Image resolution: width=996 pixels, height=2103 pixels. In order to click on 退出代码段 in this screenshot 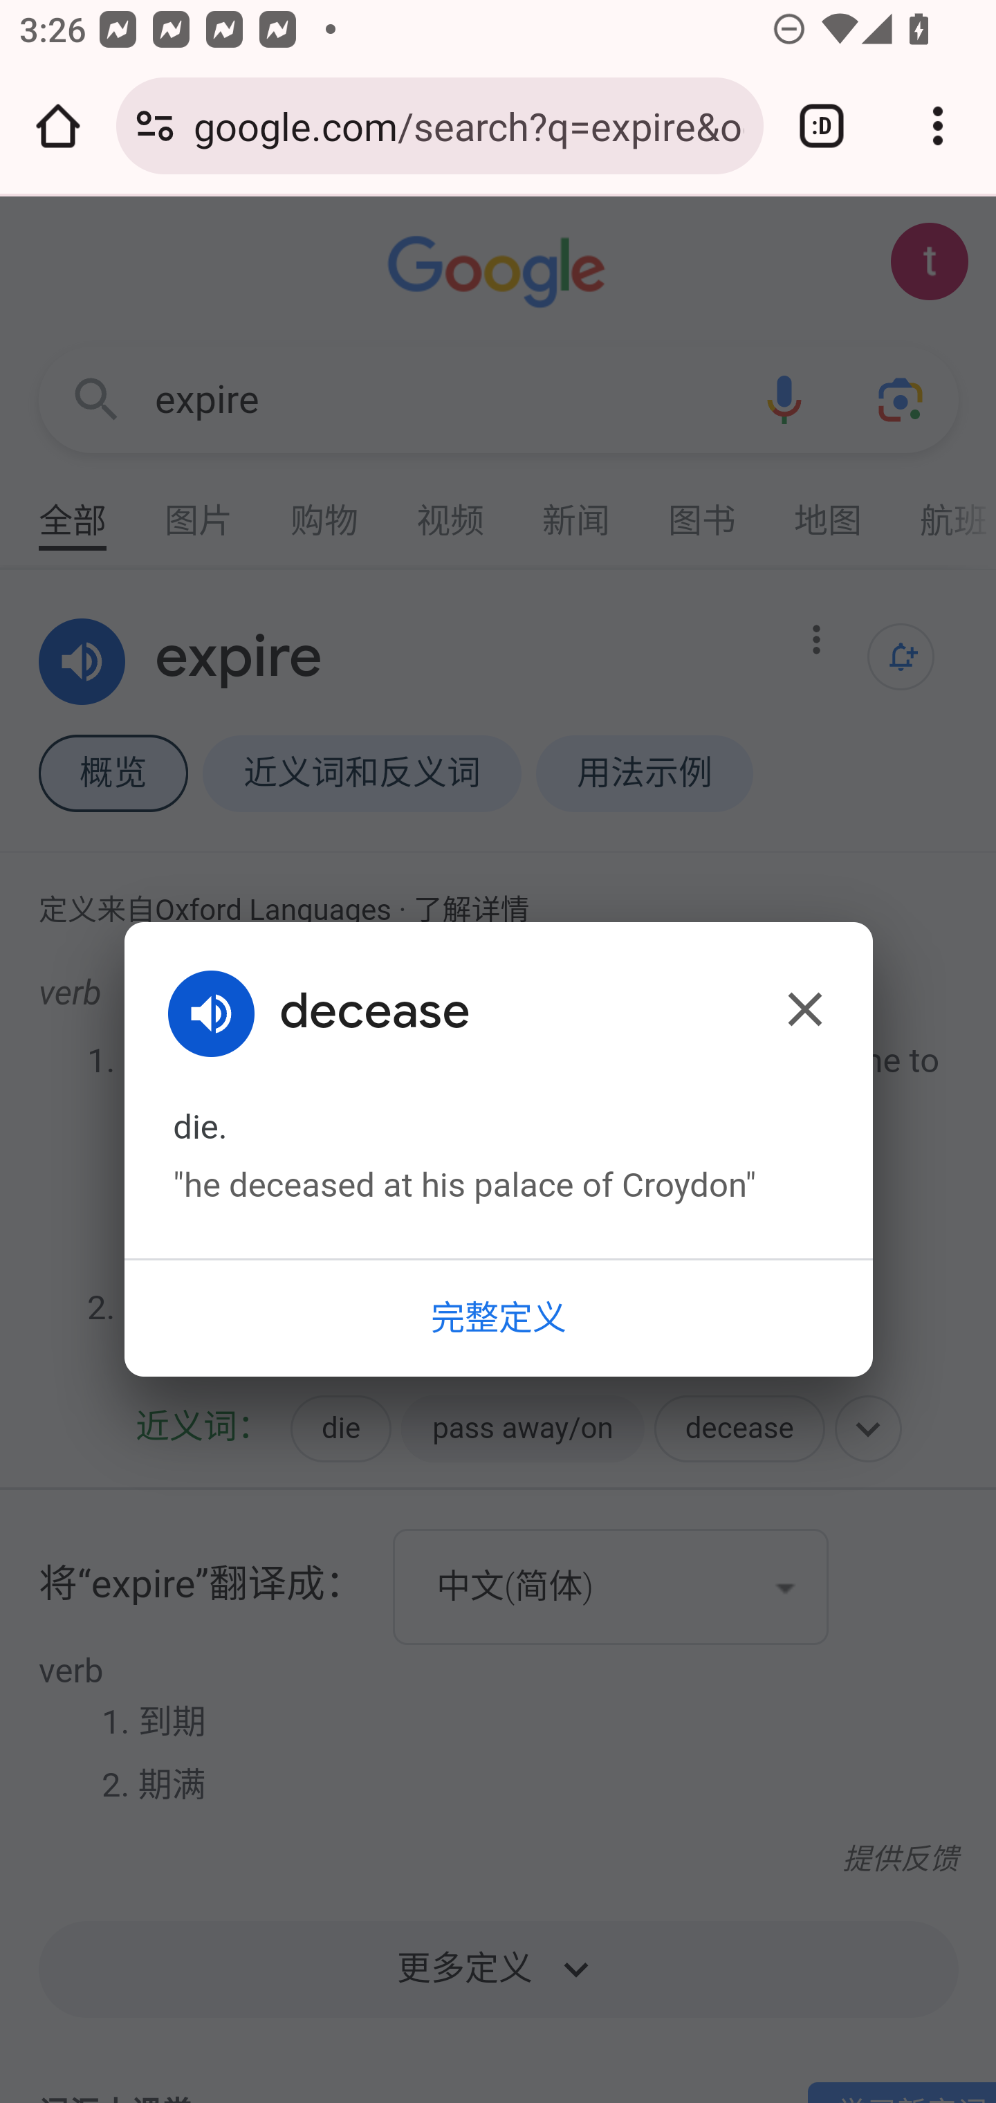, I will do `click(804, 1008)`.